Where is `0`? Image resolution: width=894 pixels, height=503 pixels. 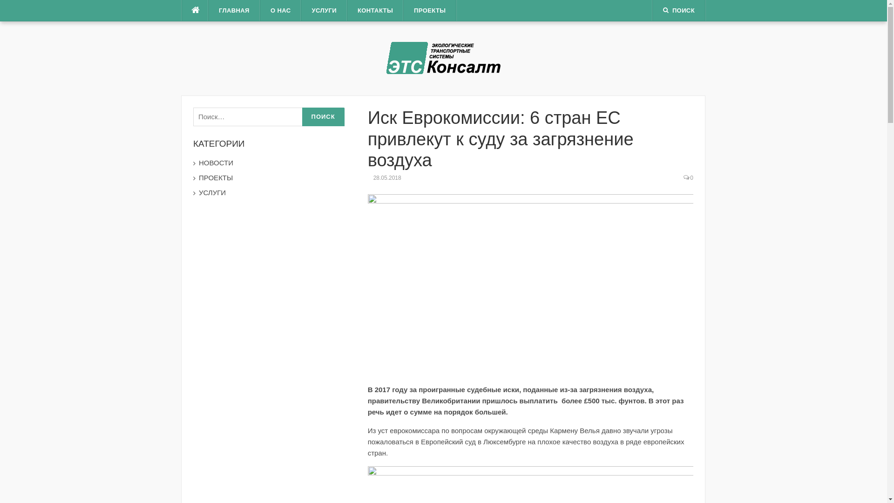 0 is located at coordinates (692, 178).